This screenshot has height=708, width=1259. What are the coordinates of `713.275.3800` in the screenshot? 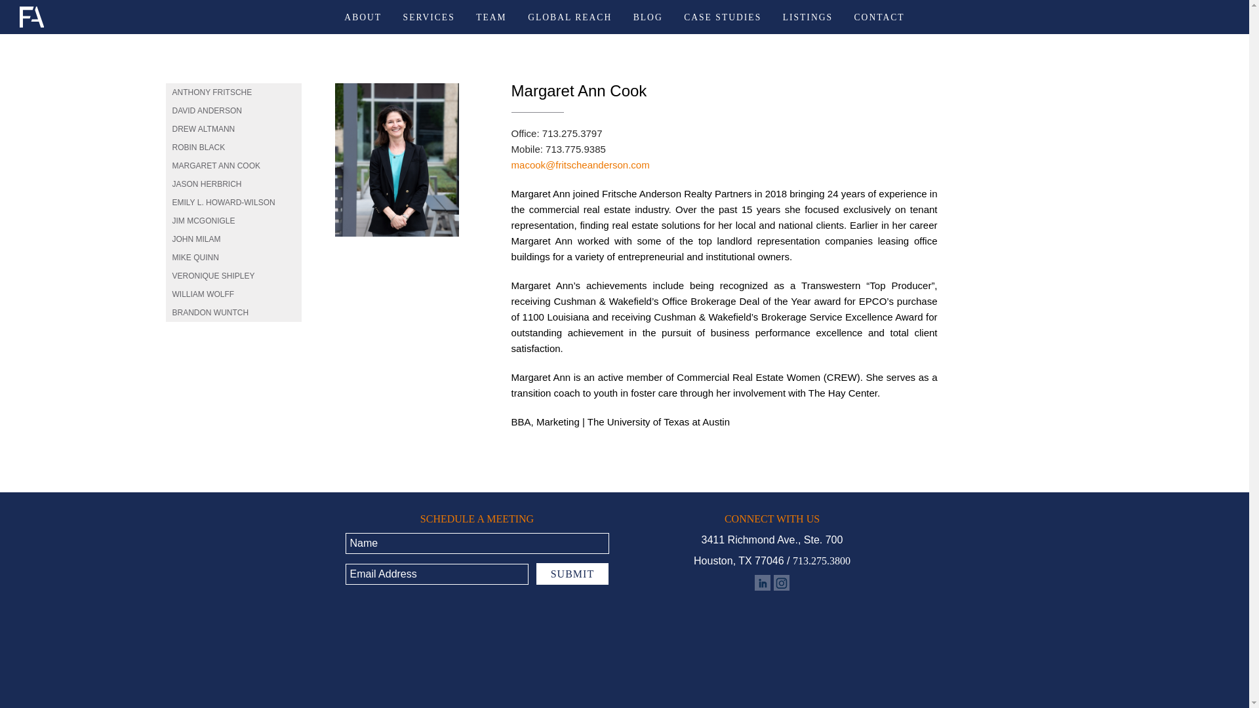 It's located at (822, 560).